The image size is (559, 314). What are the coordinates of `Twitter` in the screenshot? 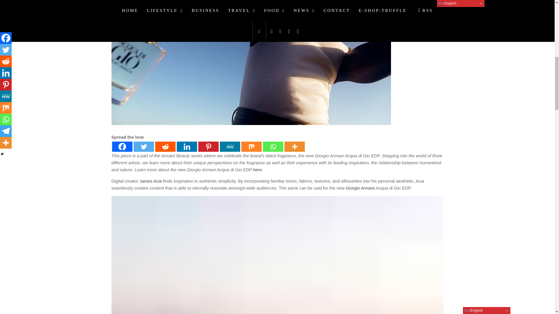 It's located at (144, 147).